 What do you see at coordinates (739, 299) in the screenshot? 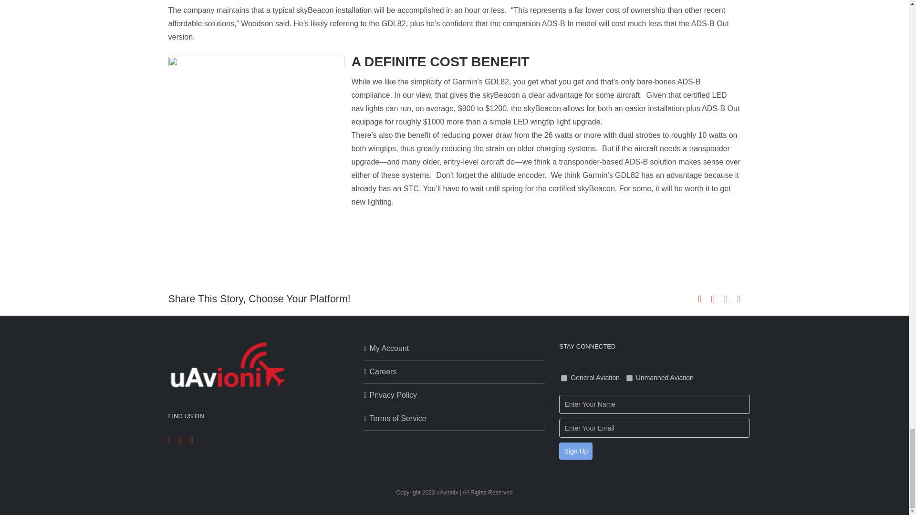
I see `Email` at bounding box center [739, 299].